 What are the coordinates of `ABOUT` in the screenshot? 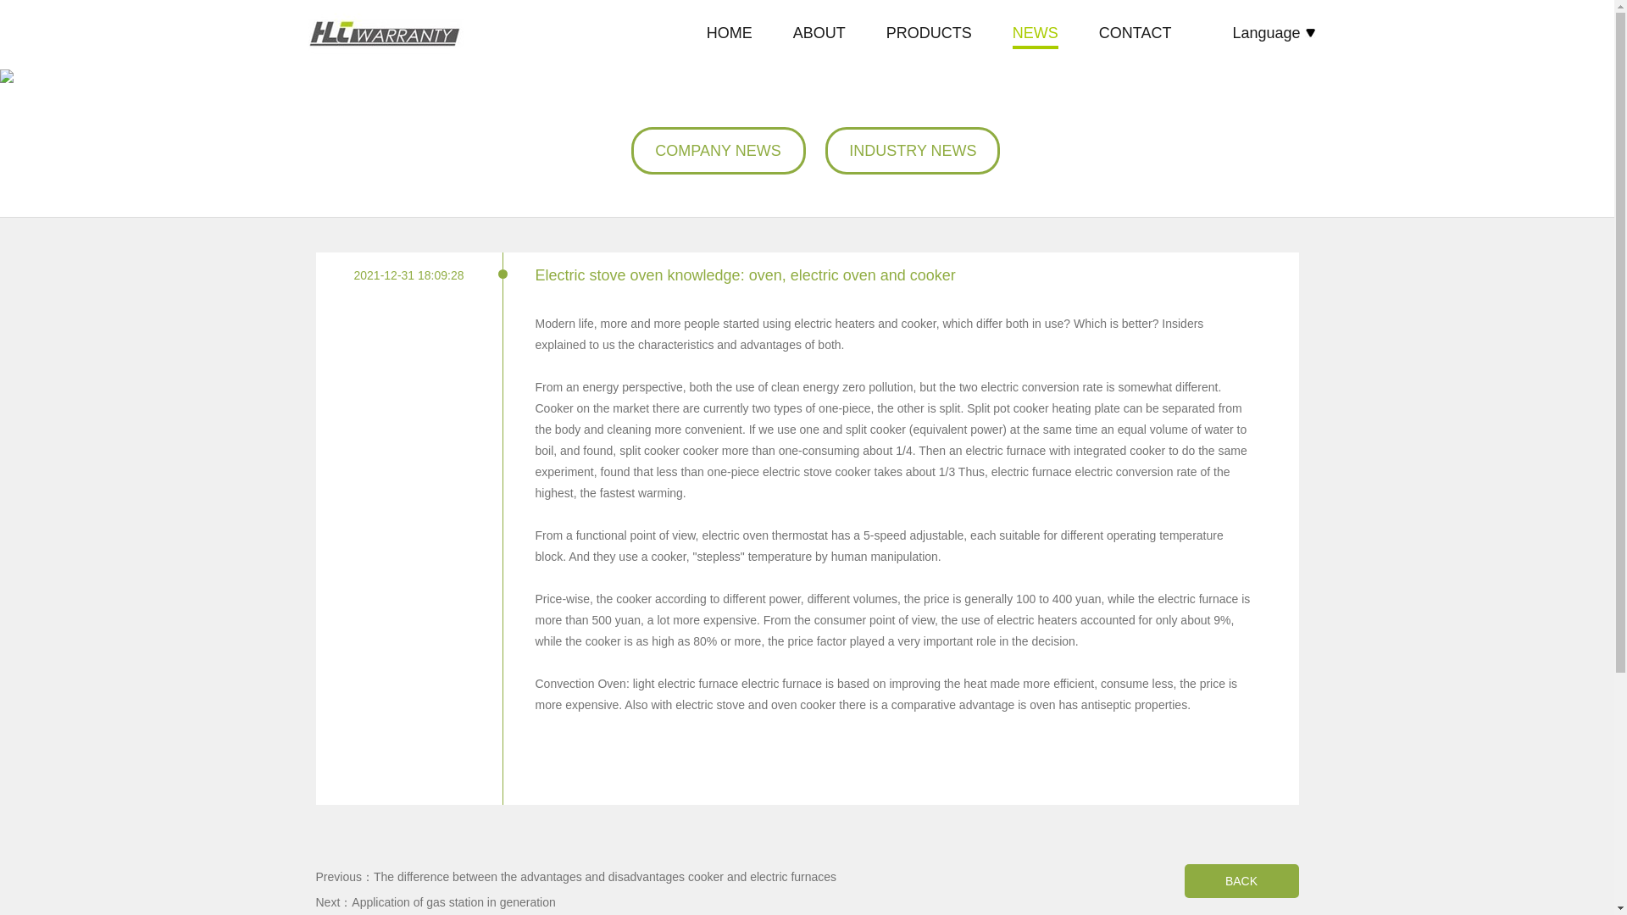 It's located at (819, 34).